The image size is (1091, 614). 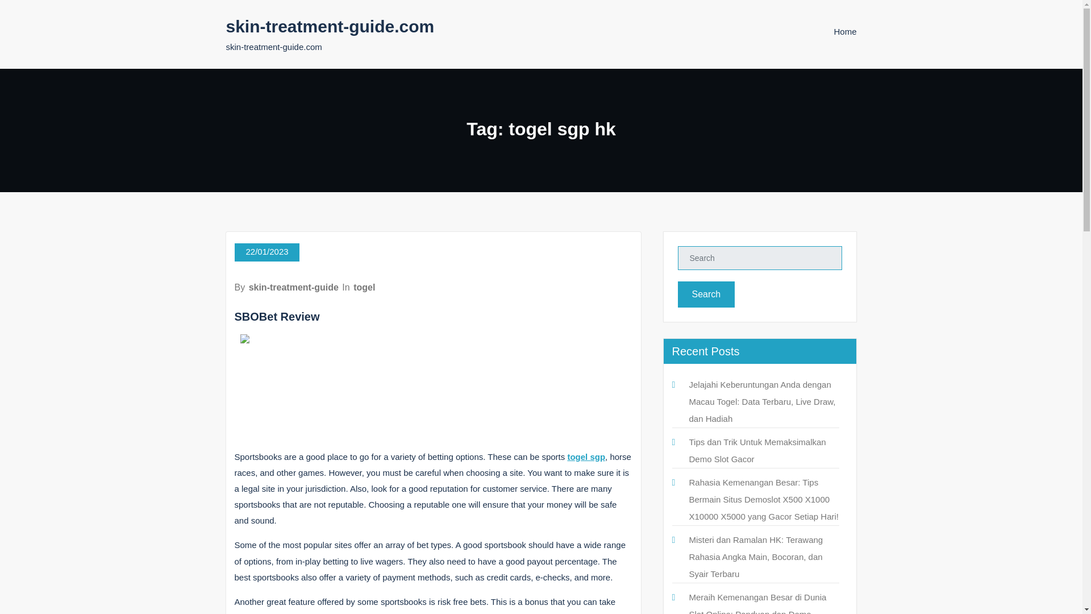 I want to click on togel sgp, so click(x=586, y=457).